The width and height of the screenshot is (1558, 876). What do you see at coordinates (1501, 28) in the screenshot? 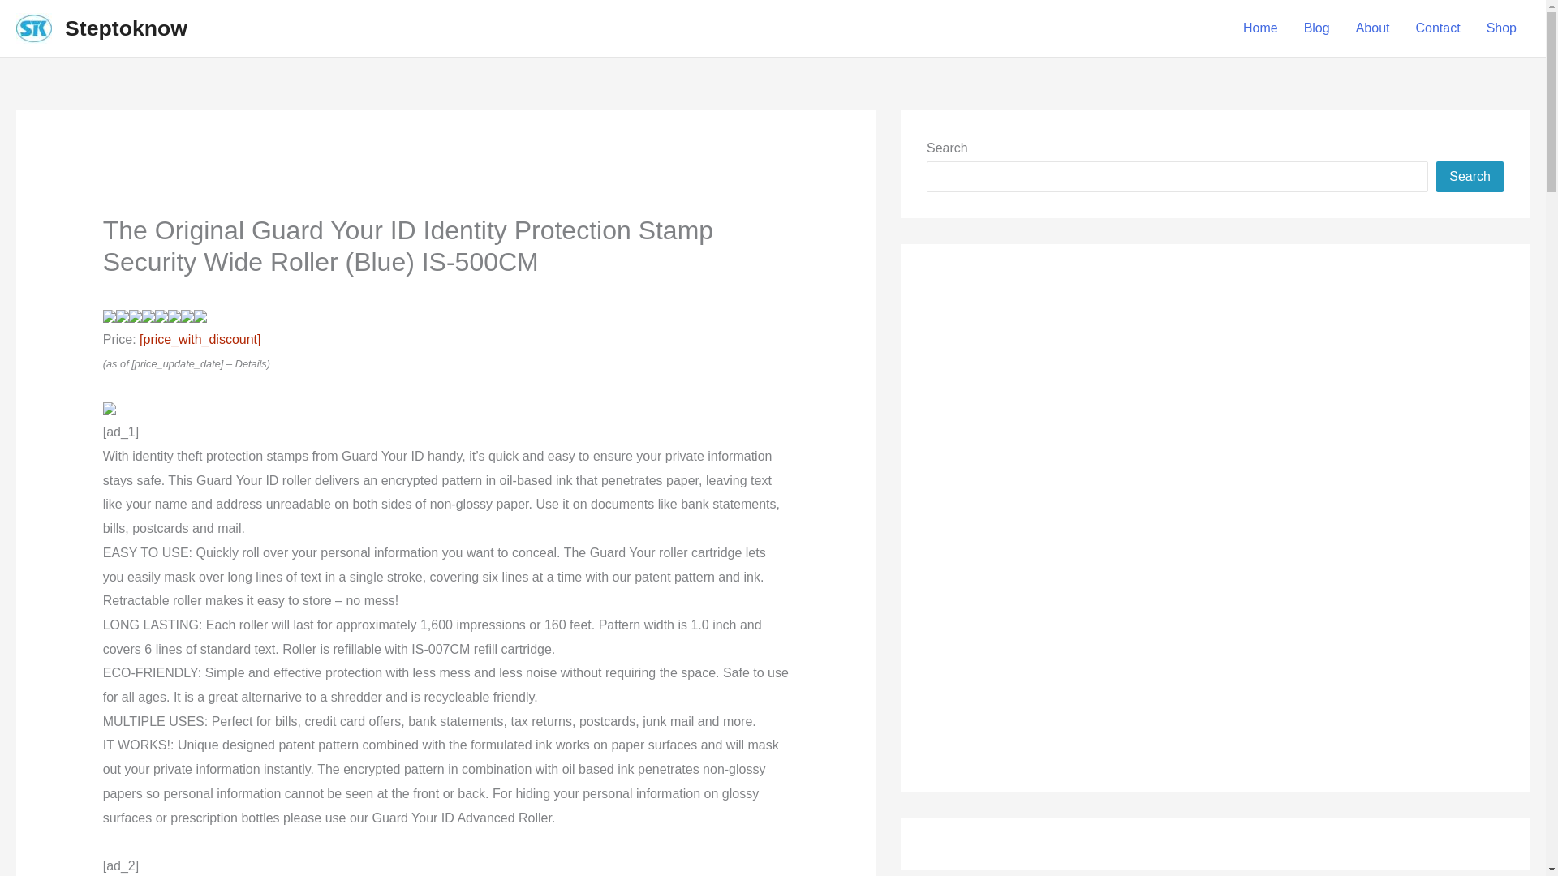
I see `Shop` at bounding box center [1501, 28].